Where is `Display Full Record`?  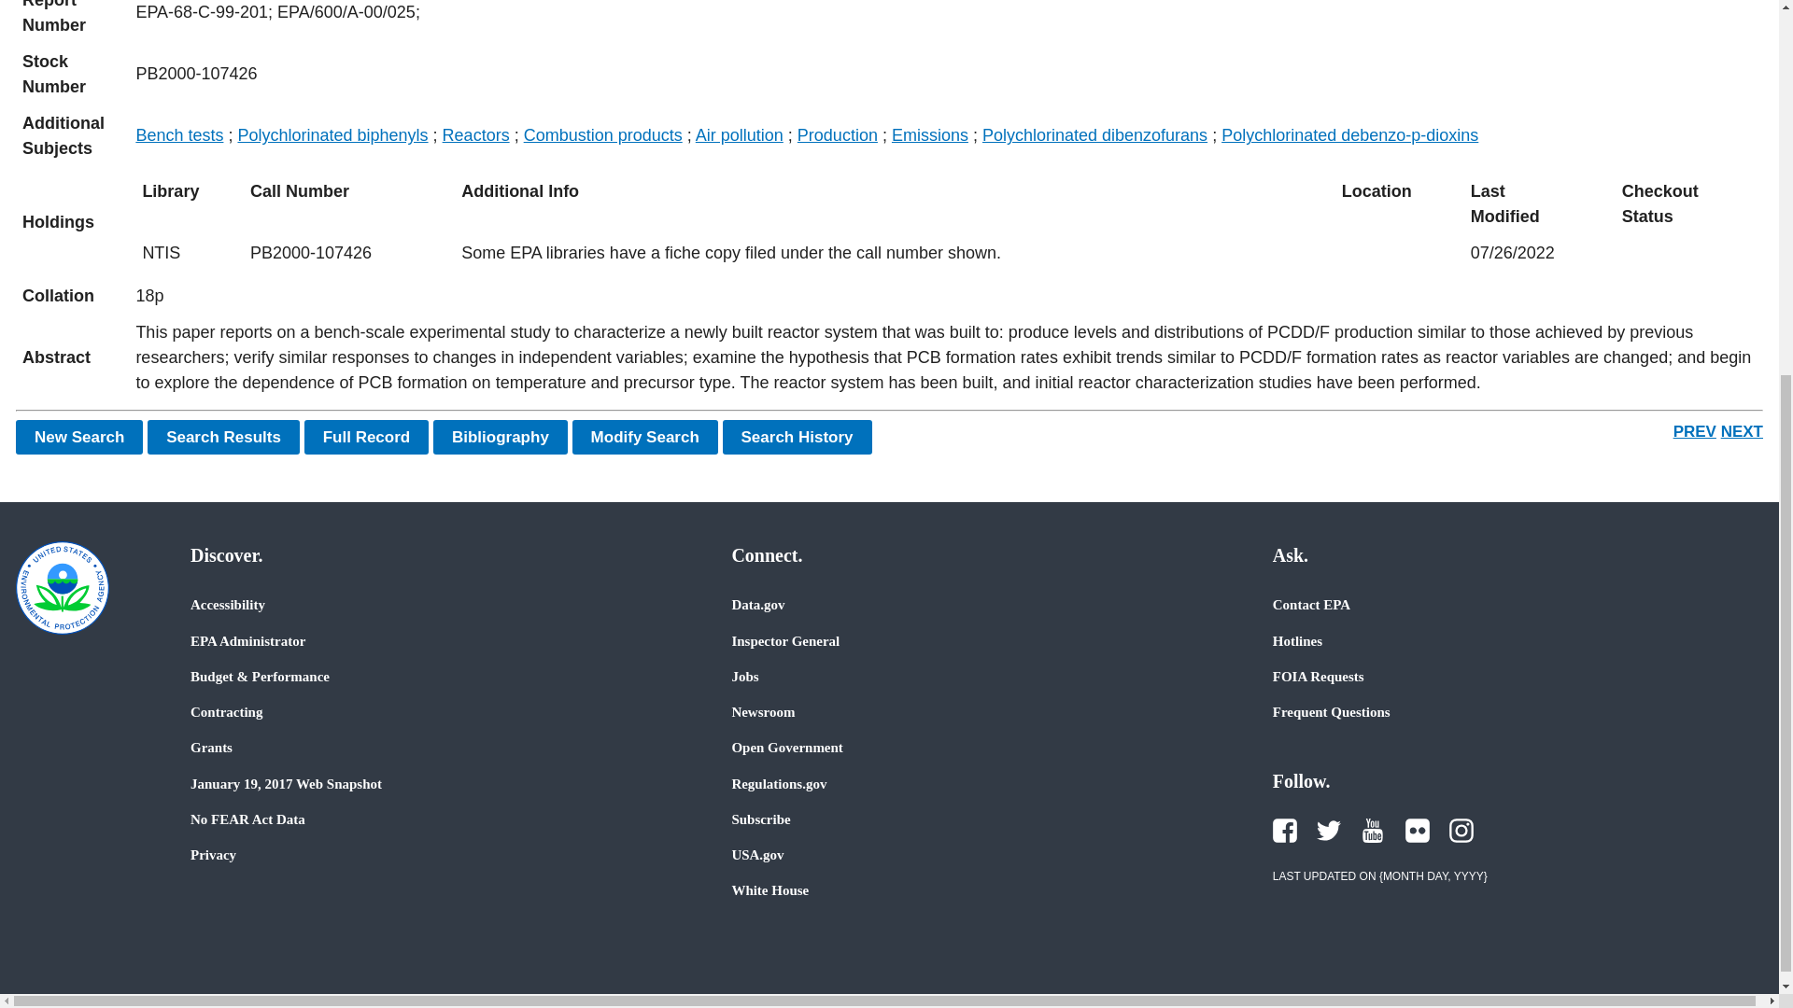
Display Full Record is located at coordinates (367, 437).